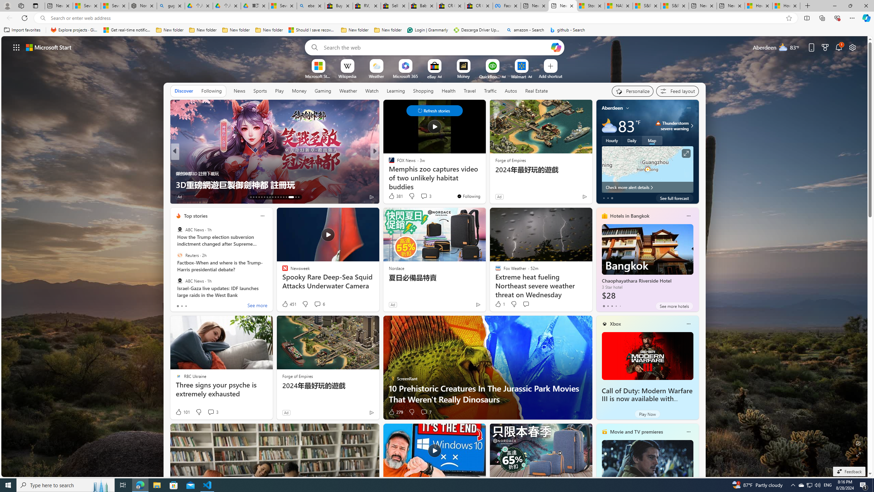  What do you see at coordinates (608, 306) in the screenshot?
I see `tab-1` at bounding box center [608, 306].